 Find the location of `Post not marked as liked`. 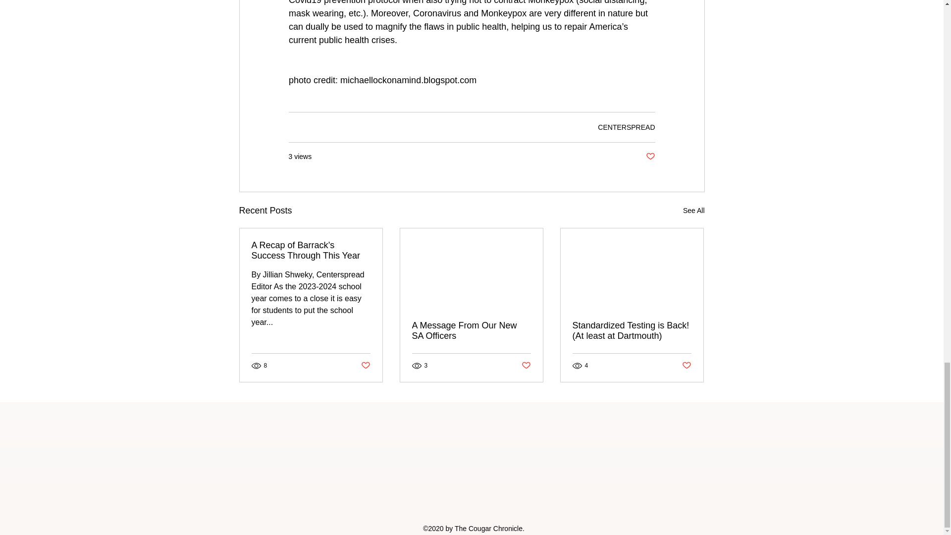

Post not marked as liked is located at coordinates (650, 157).